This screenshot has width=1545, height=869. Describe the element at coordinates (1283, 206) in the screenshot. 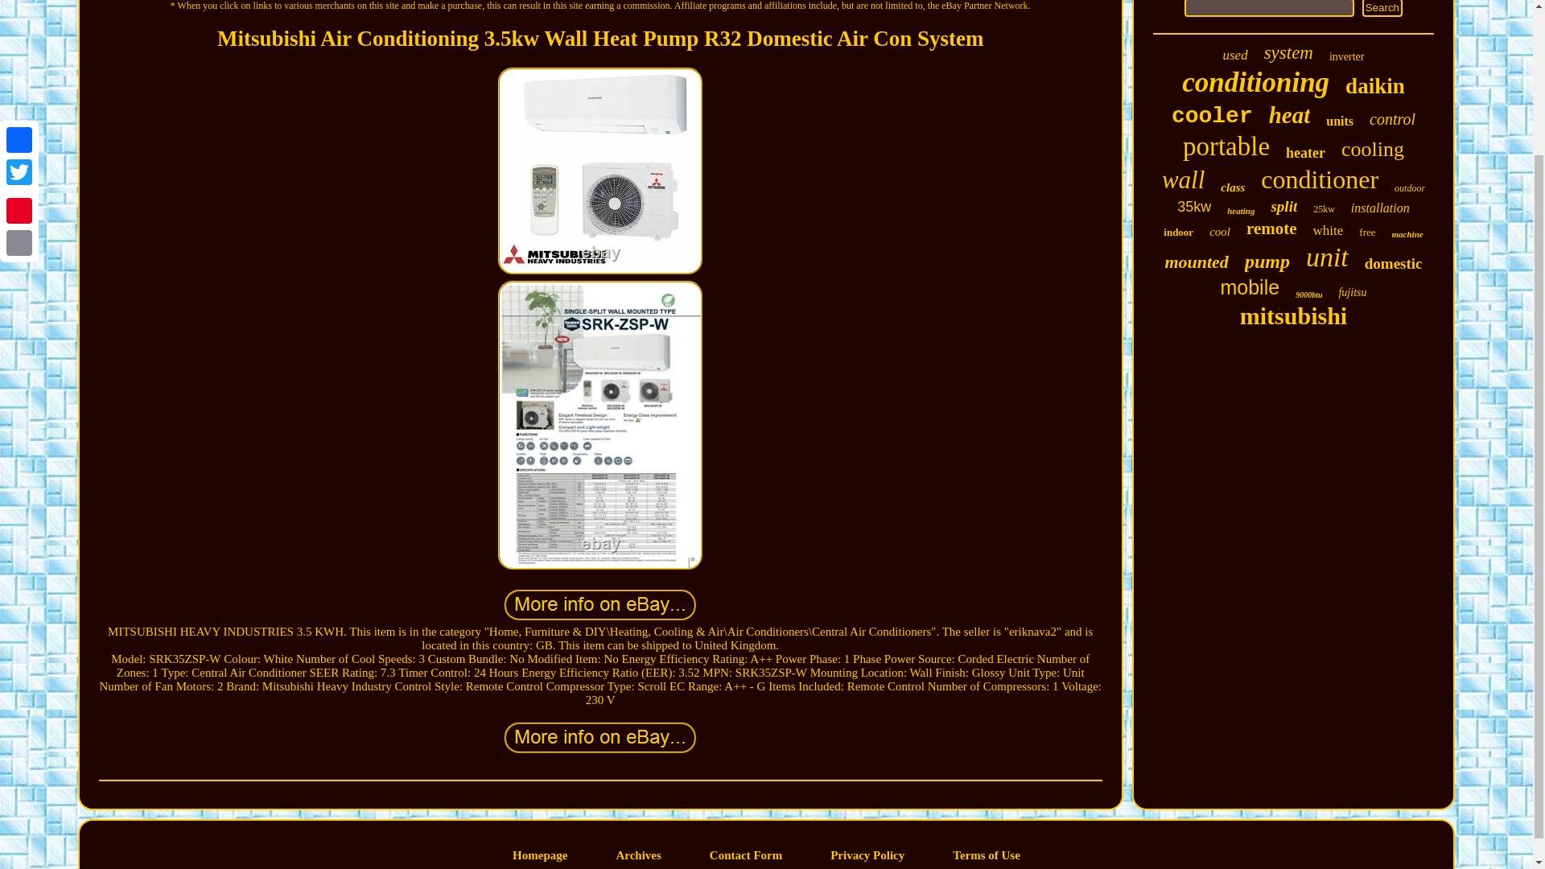

I see `split` at that location.